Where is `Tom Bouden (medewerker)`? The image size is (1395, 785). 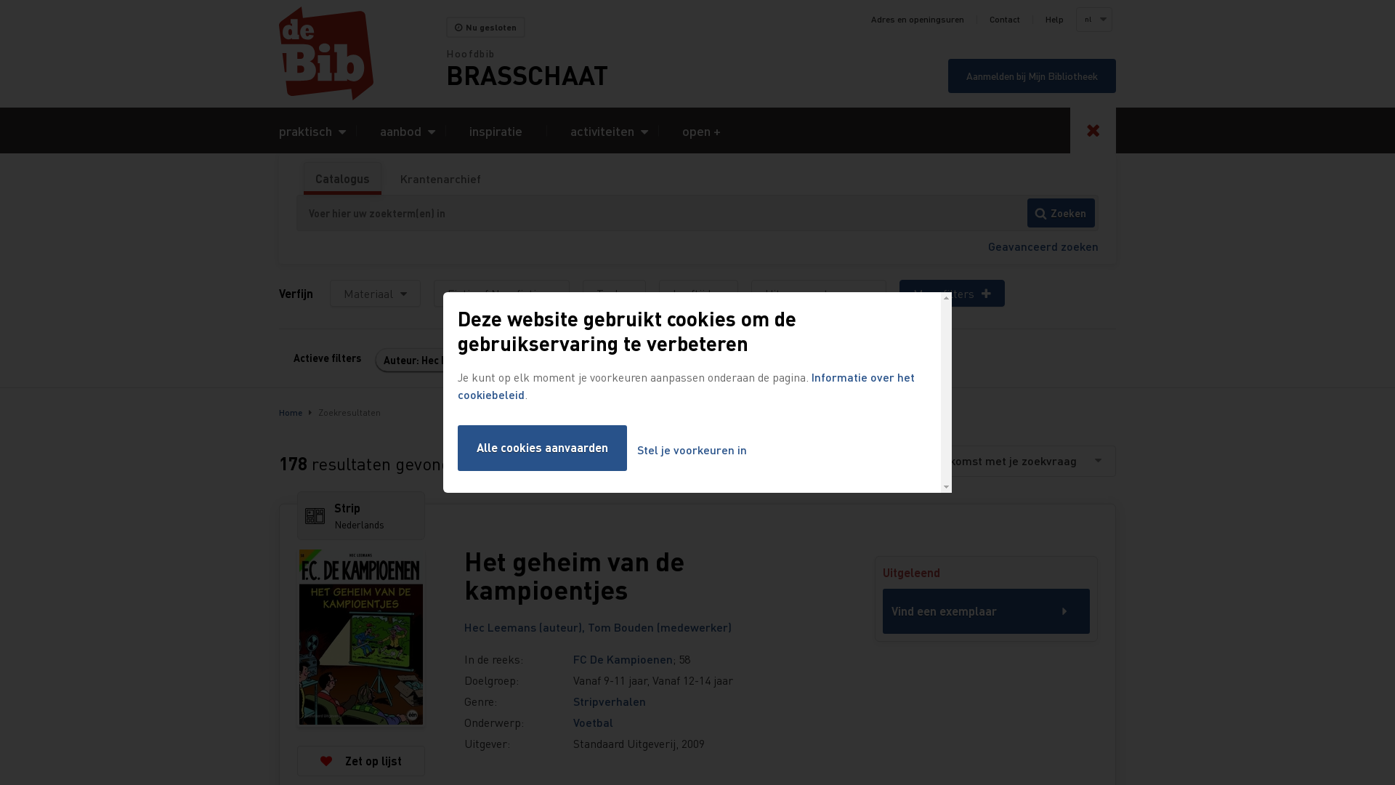
Tom Bouden (medewerker) is located at coordinates (660, 627).